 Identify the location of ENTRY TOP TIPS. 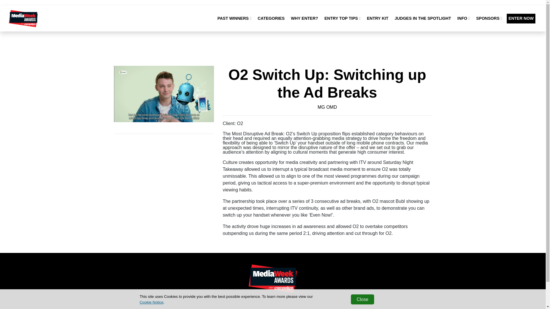
(342, 18).